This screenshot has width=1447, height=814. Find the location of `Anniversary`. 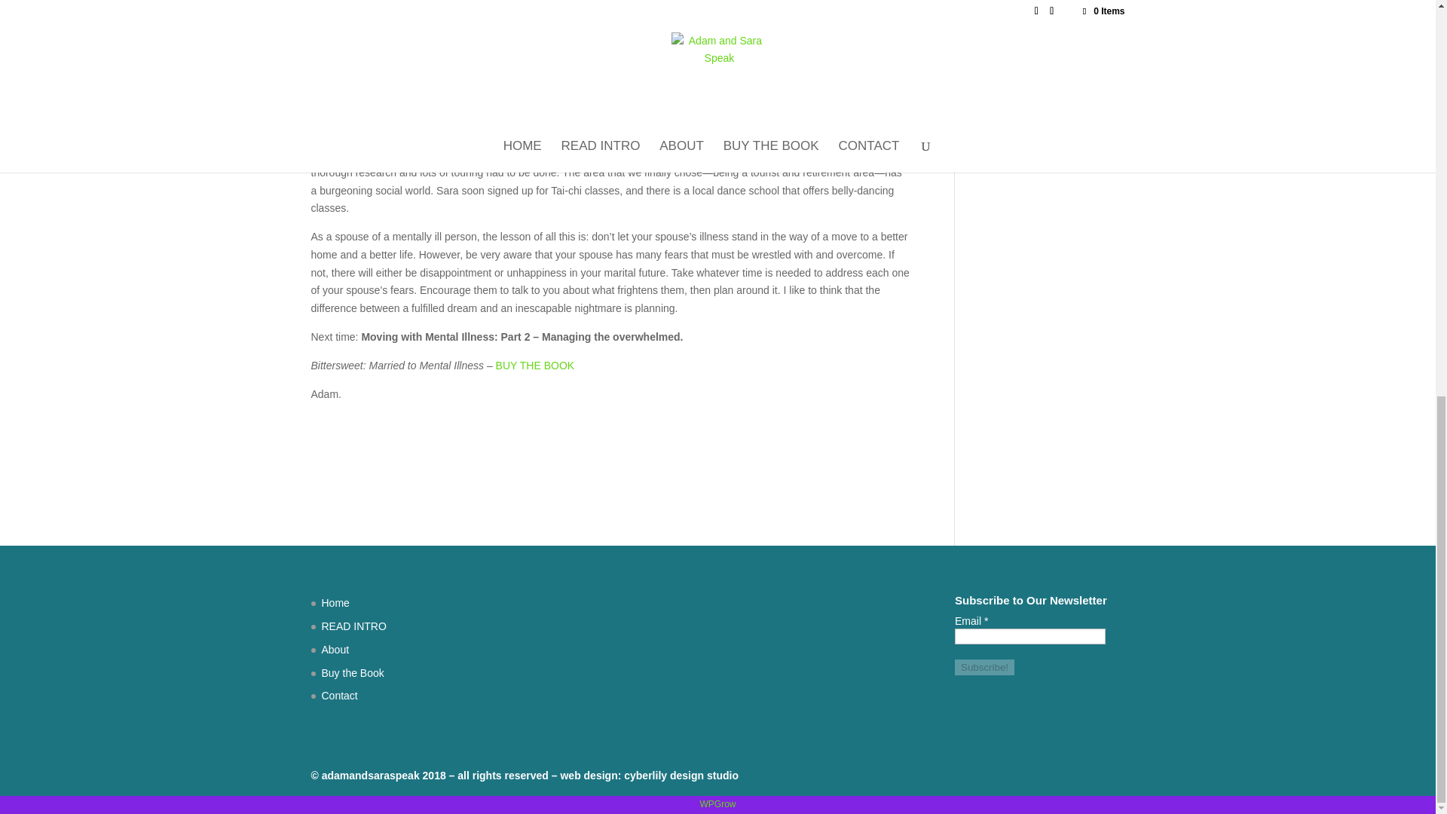

Anniversary is located at coordinates (1005, 19).